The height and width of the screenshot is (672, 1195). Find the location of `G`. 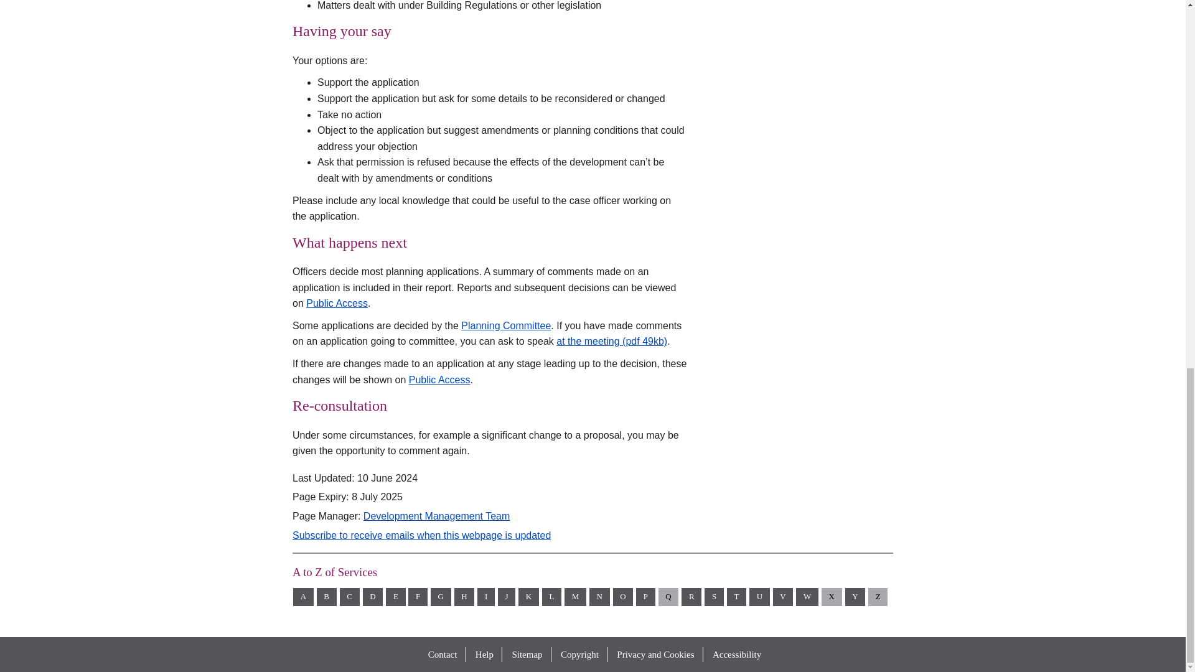

G is located at coordinates (441, 597).